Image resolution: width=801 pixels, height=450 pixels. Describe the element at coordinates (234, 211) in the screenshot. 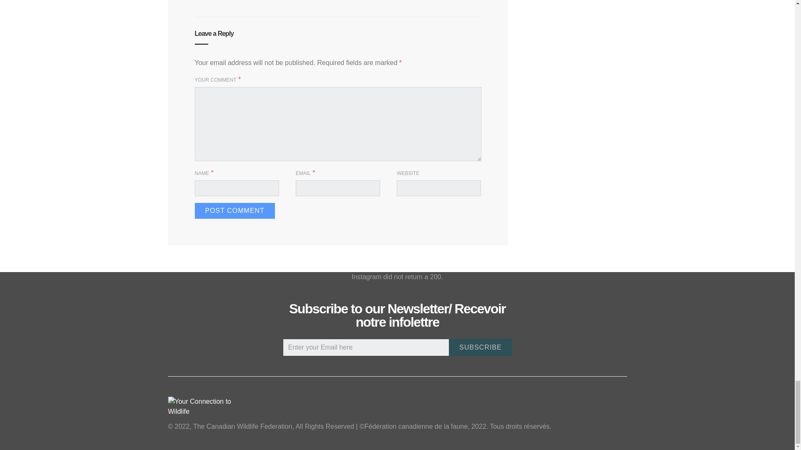

I see `Post Comment` at that location.